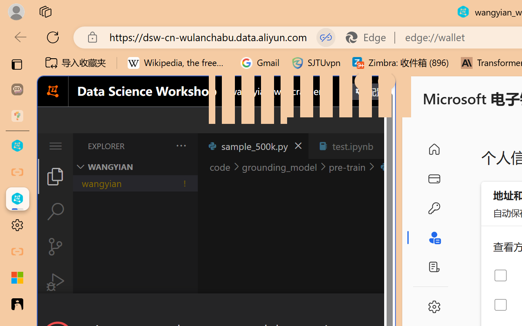 The width and height of the screenshot is (522, 326). Describe the element at coordinates (178, 63) in the screenshot. I see `Wikipedia, the free encyclopedia` at that location.